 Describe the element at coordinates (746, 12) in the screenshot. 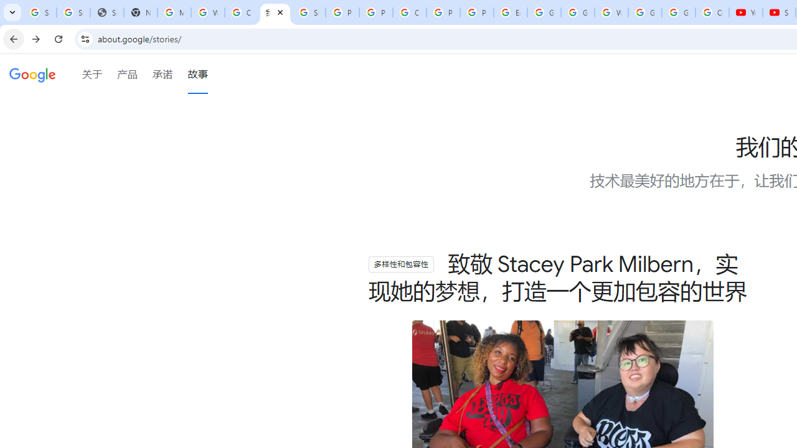

I see `YouTube` at that location.